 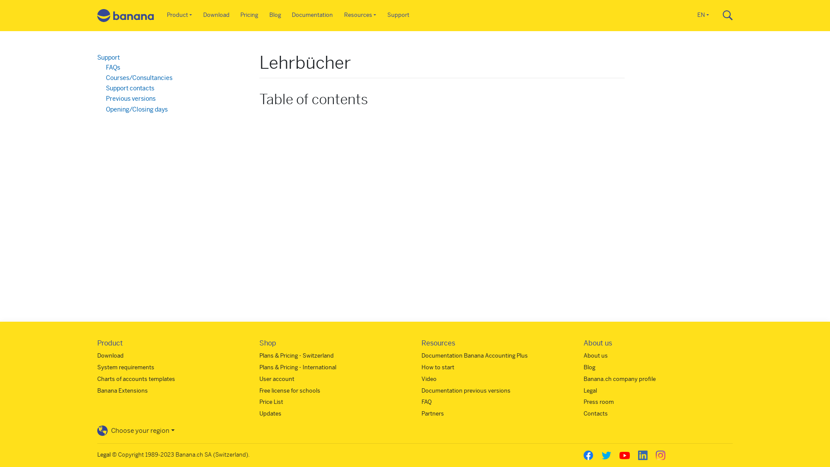 I want to click on Legal, so click(x=104, y=455).